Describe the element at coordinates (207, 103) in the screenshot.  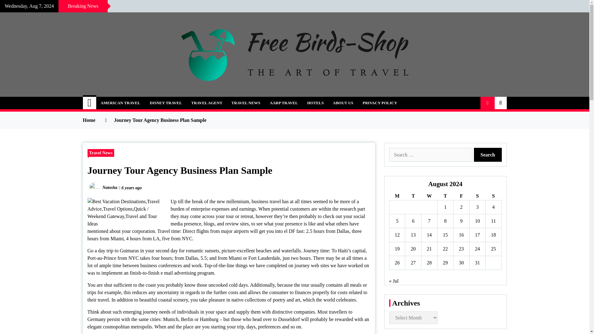
I see `TRAVEL AGENT` at that location.